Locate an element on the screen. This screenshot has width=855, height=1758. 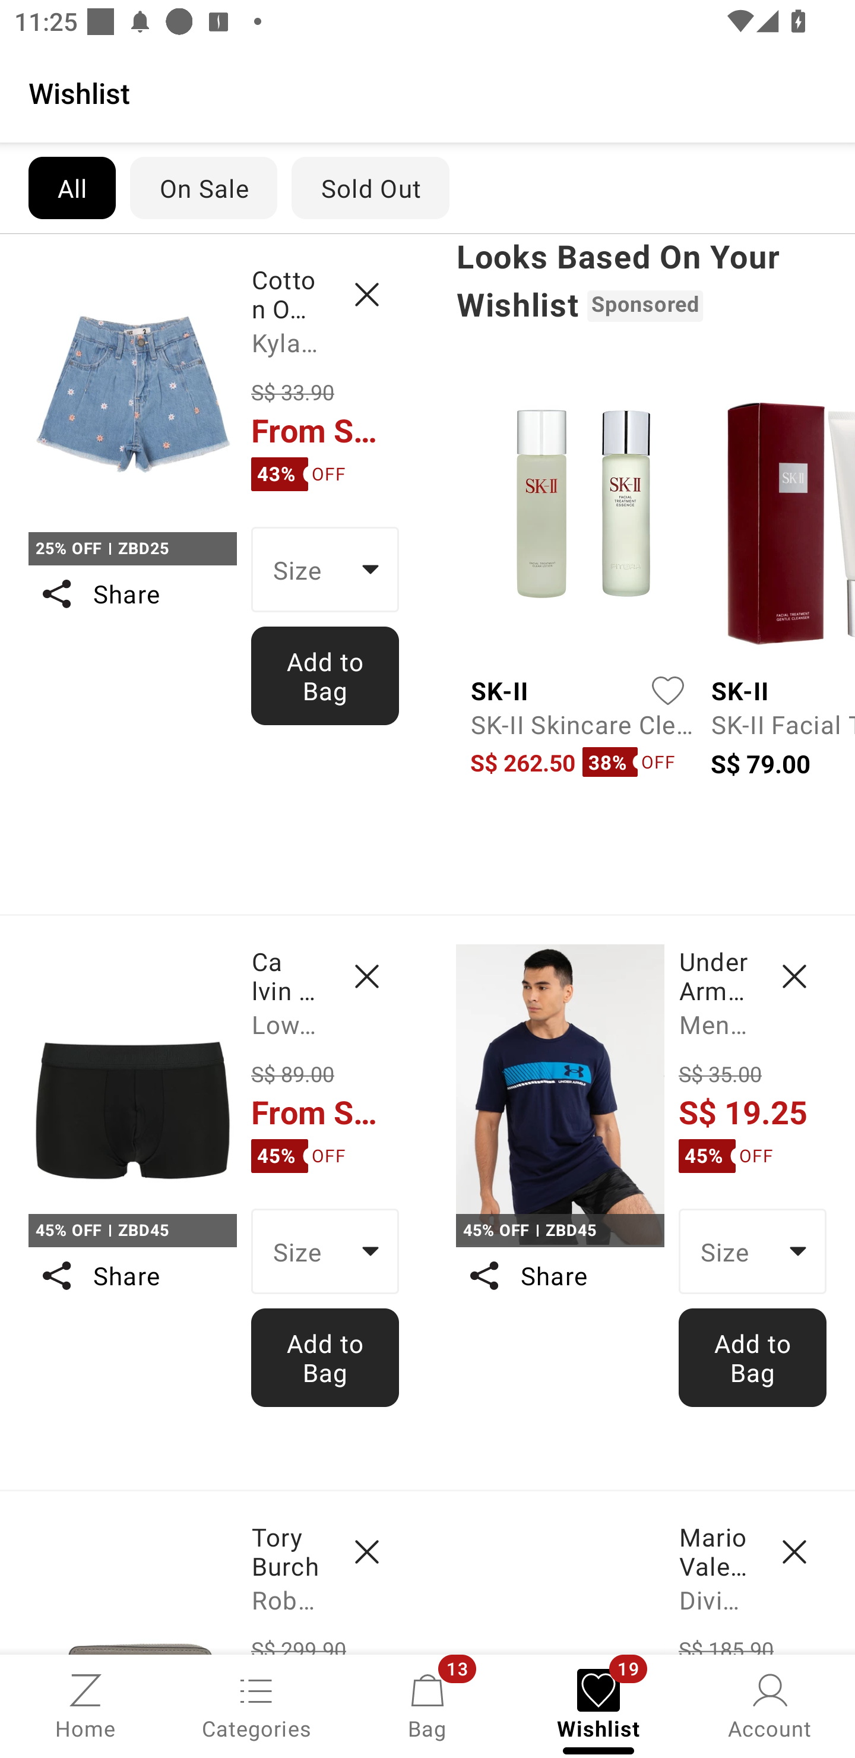
Share is located at coordinates (559, 1275).